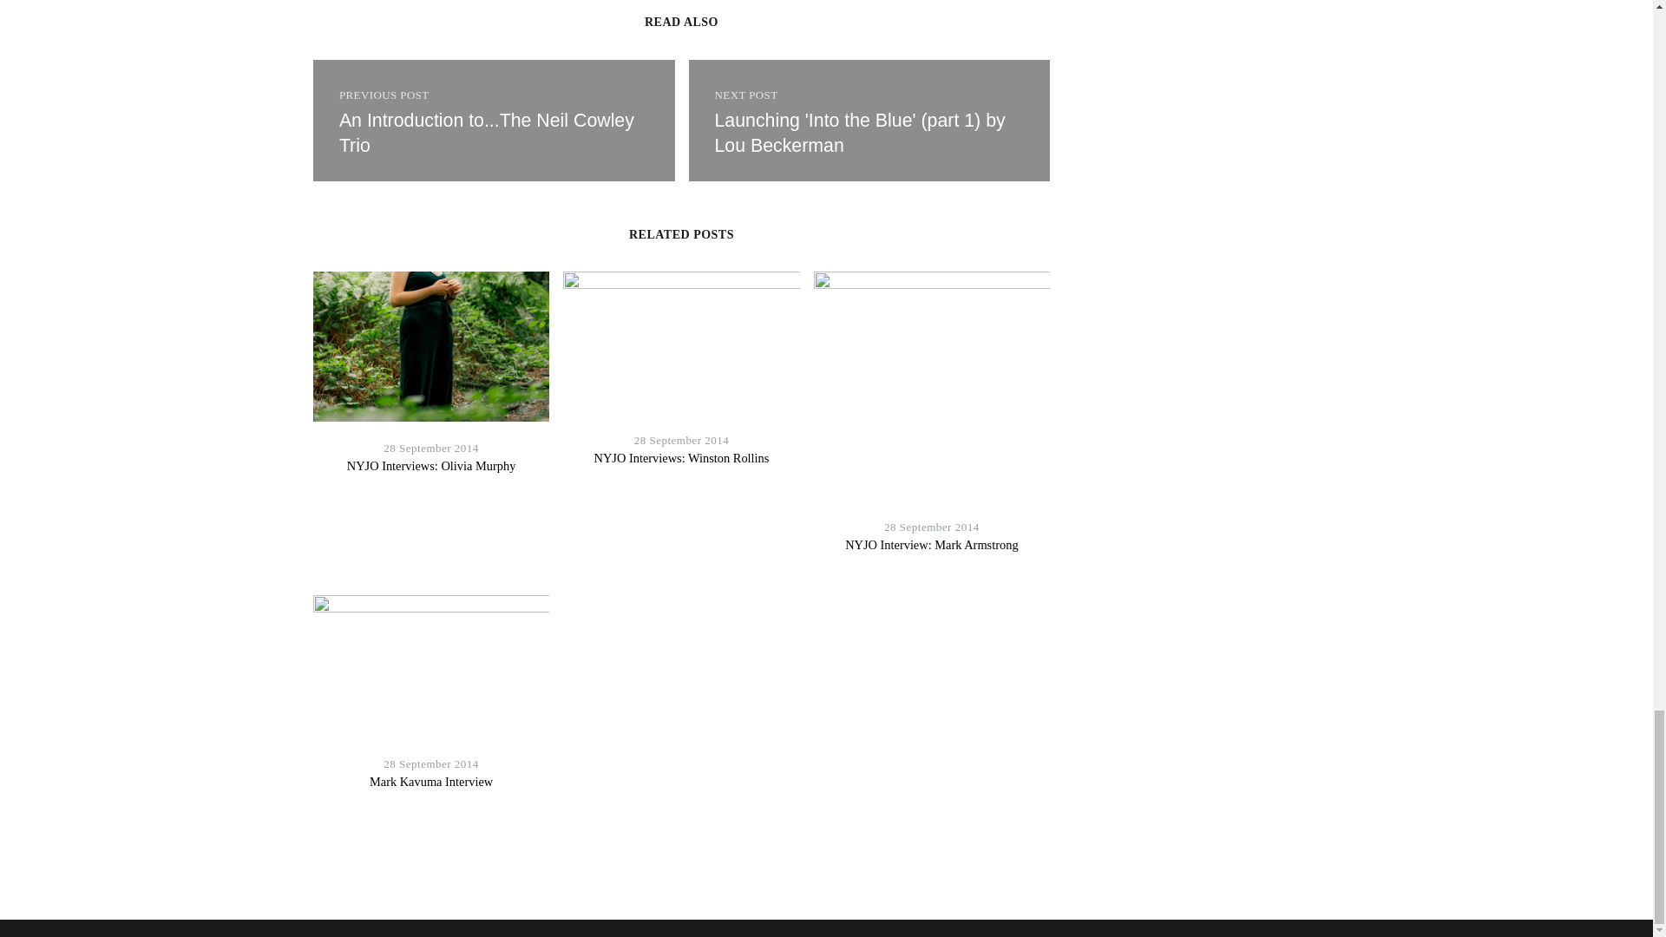 The image size is (1666, 937). Describe the element at coordinates (682, 457) in the screenshot. I see `NYJO Interviews: Winston Rollins` at that location.